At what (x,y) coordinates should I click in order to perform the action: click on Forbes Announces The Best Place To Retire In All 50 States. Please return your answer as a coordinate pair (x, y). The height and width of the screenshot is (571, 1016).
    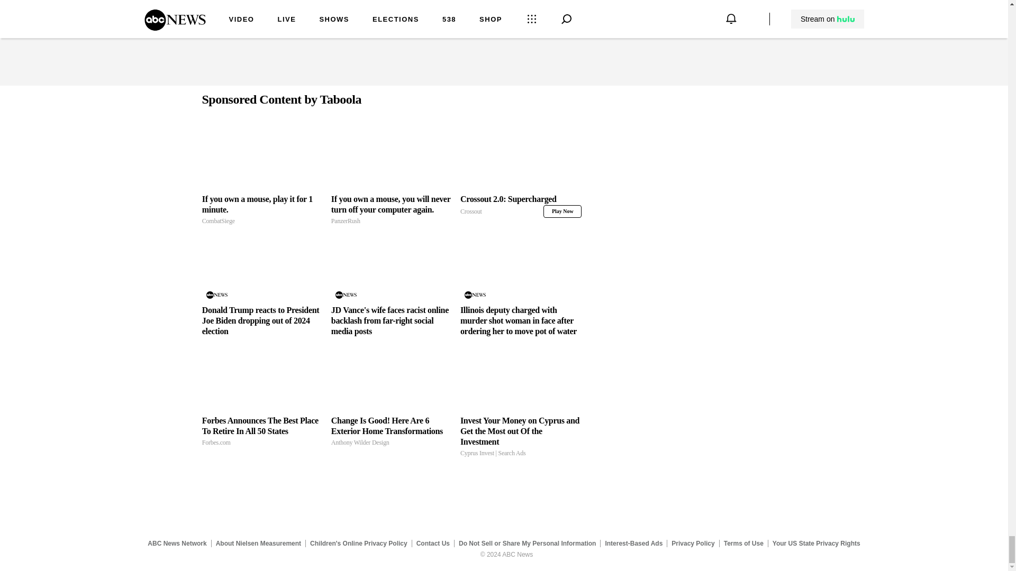
    Looking at the image, I should click on (262, 379).